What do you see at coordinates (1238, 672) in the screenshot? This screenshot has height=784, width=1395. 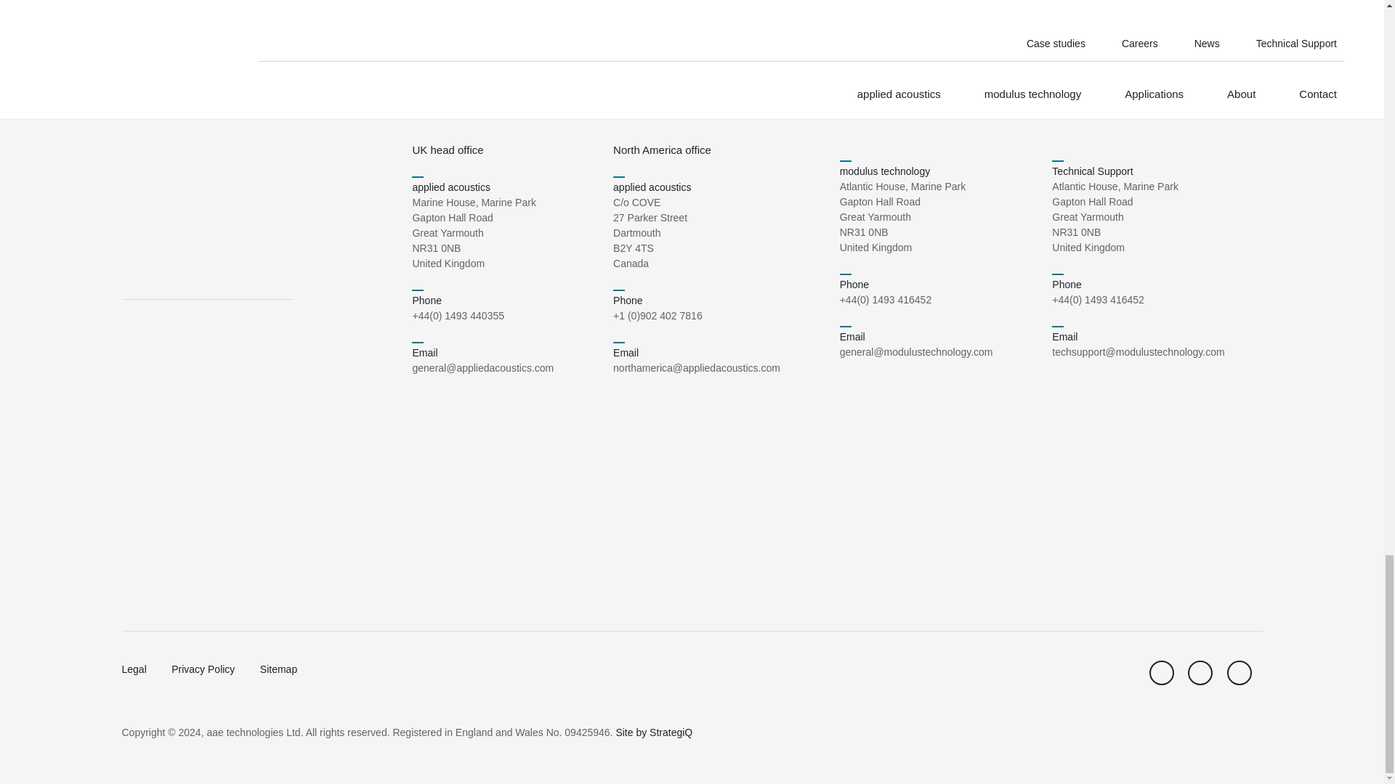 I see `youtube` at bounding box center [1238, 672].